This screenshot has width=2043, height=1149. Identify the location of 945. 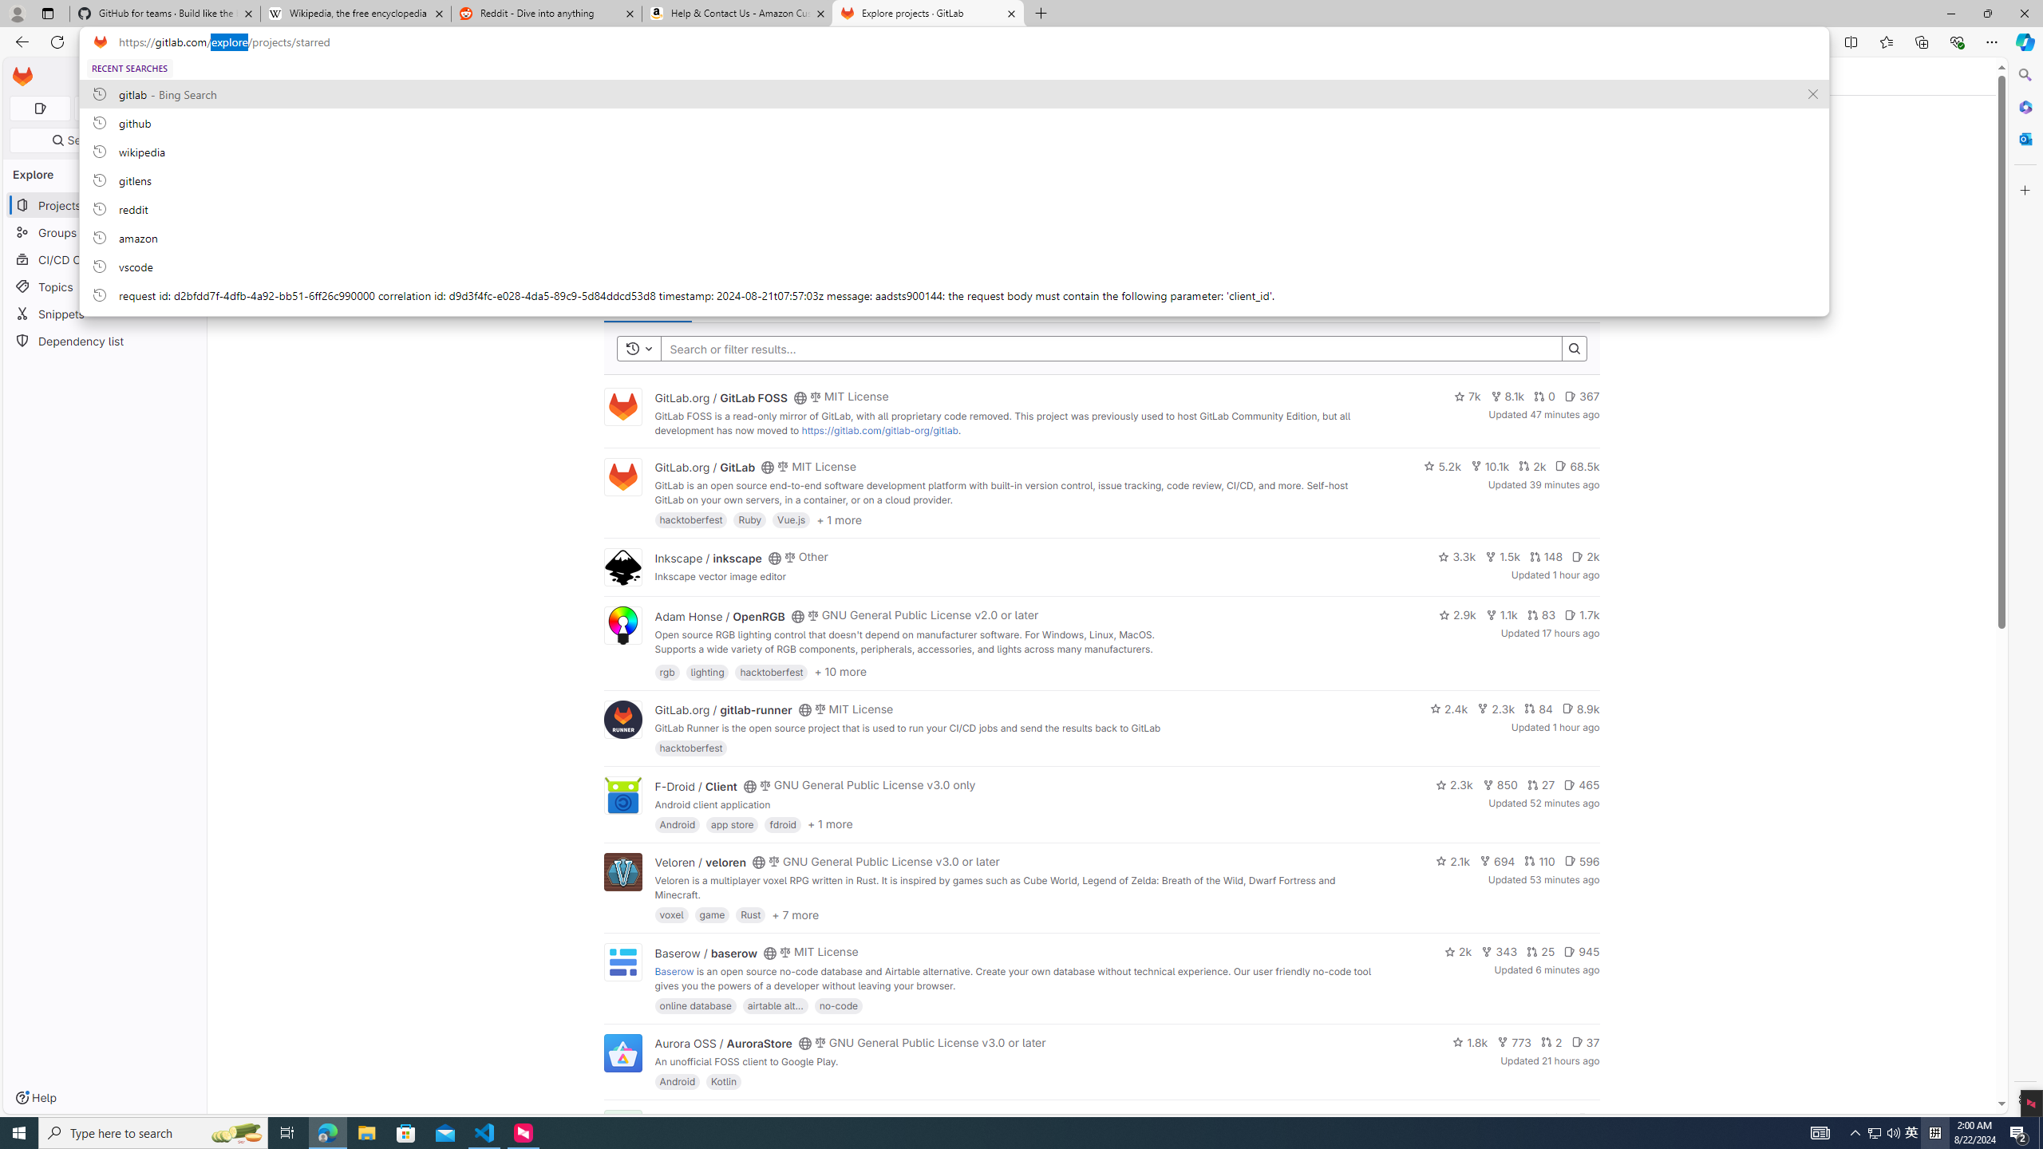
(1582, 951).